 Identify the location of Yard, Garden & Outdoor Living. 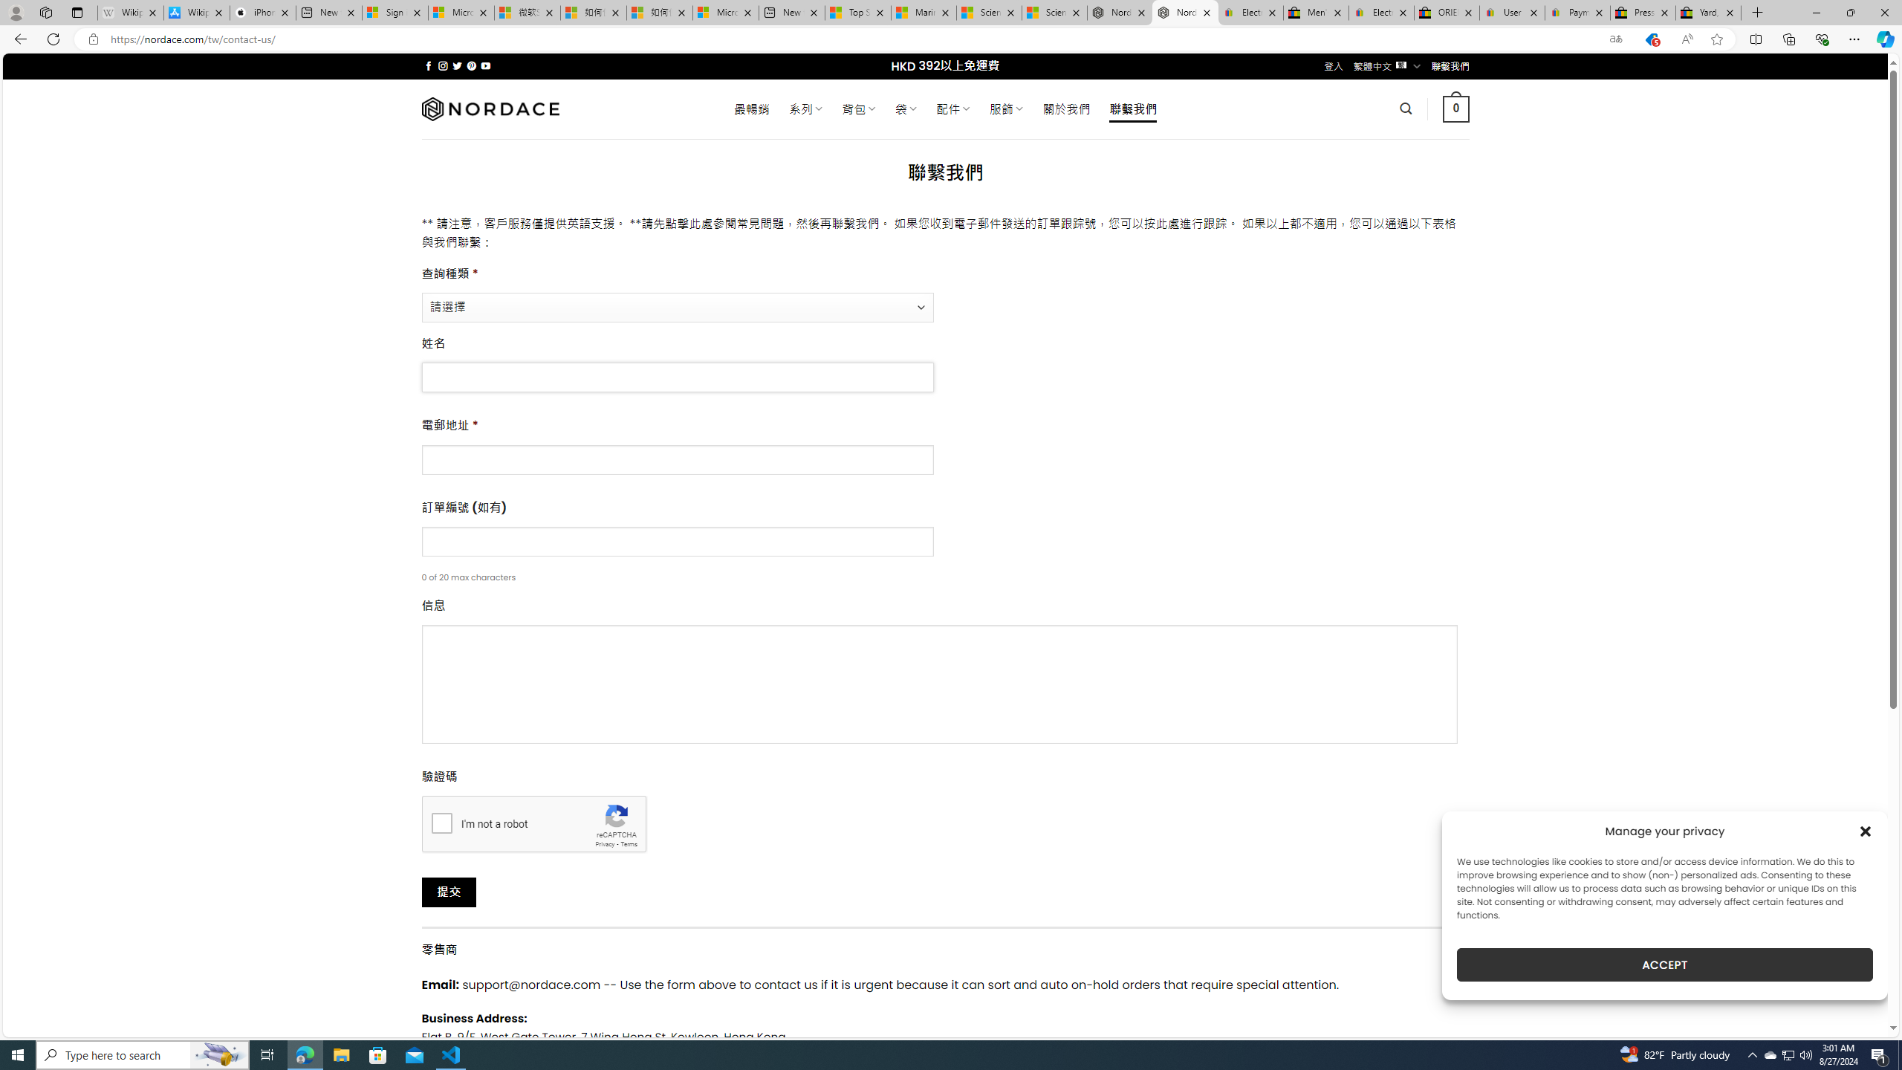
(1709, 13).